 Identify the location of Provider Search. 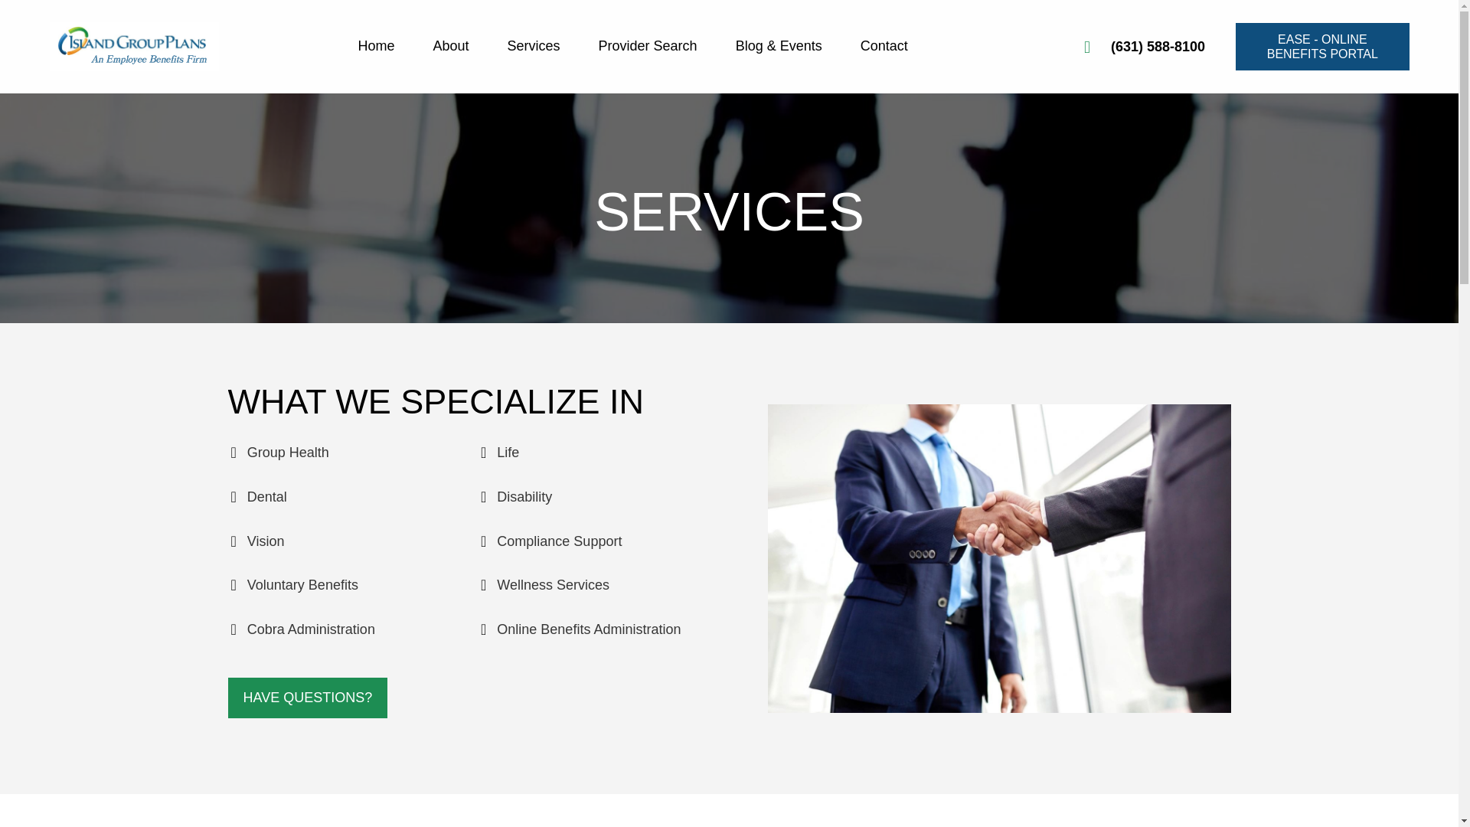
(649, 44).